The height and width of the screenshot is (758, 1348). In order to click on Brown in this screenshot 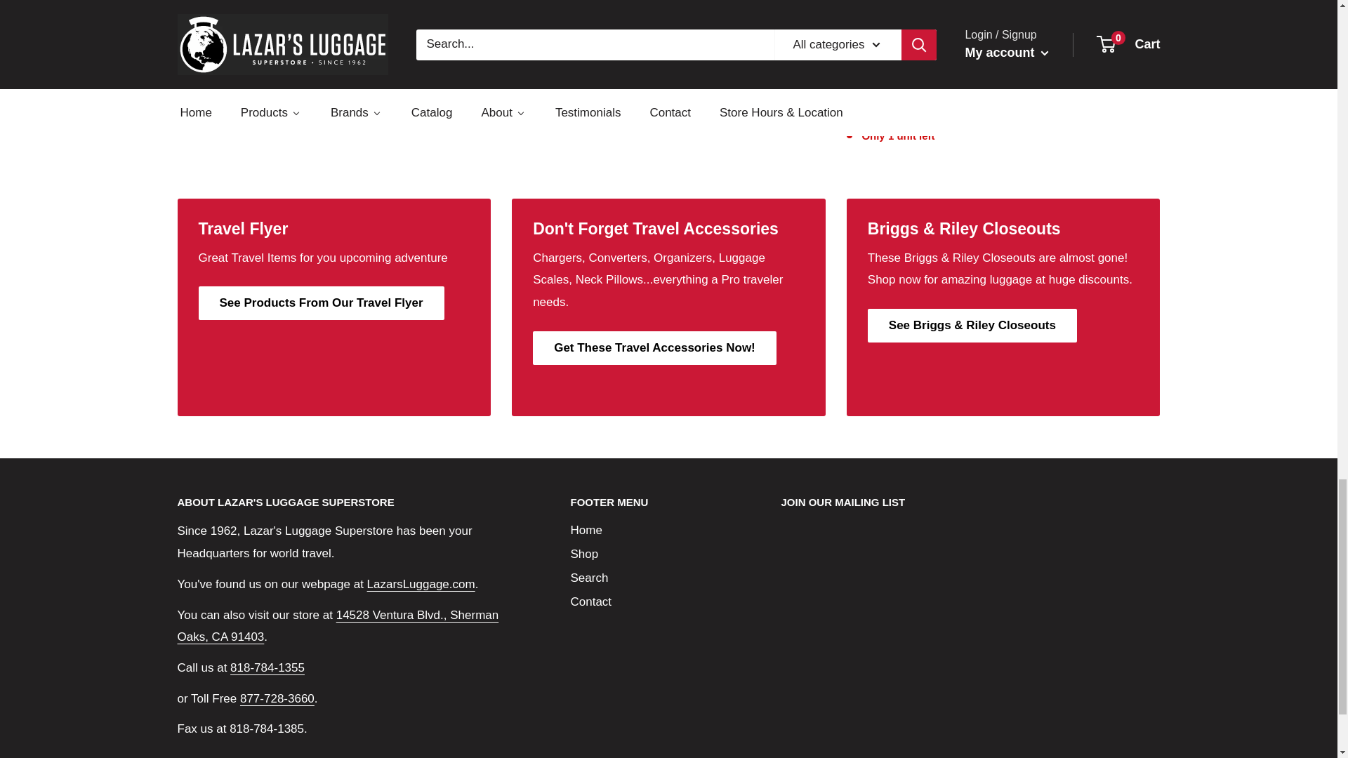, I will do `click(549, 67)`.